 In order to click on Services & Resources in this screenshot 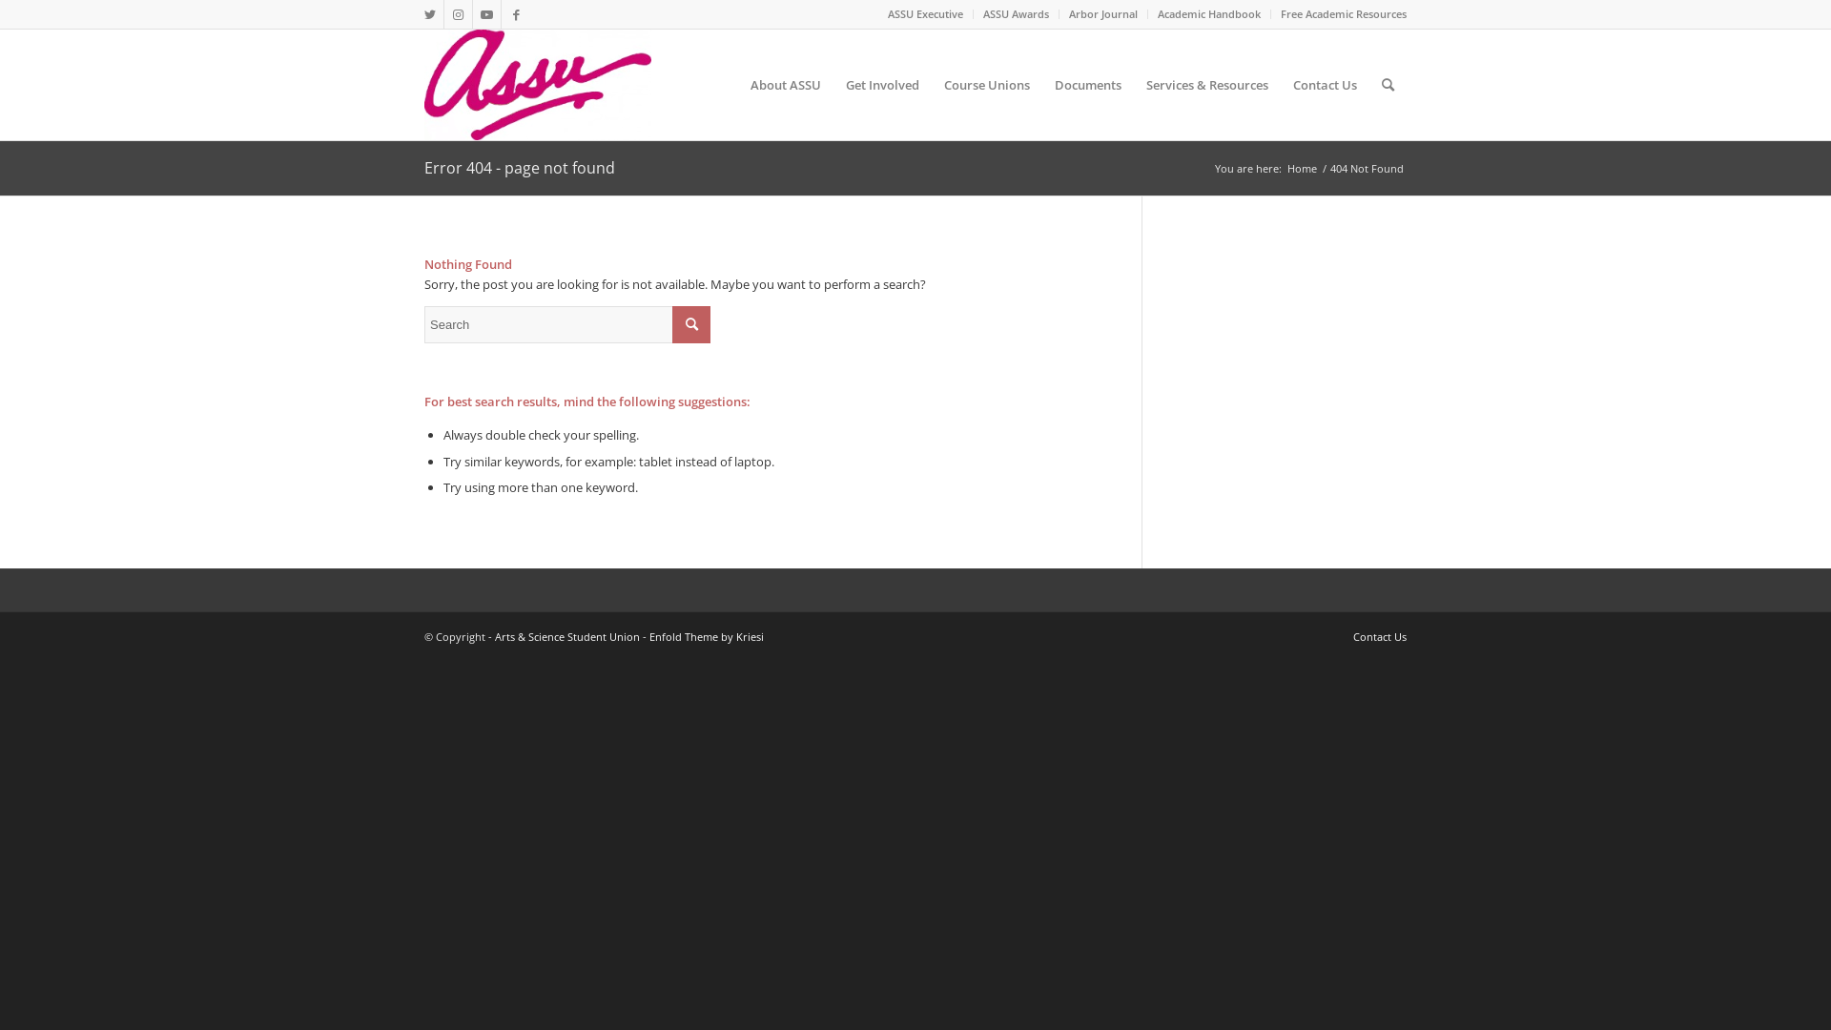, I will do `click(1207, 85)`.